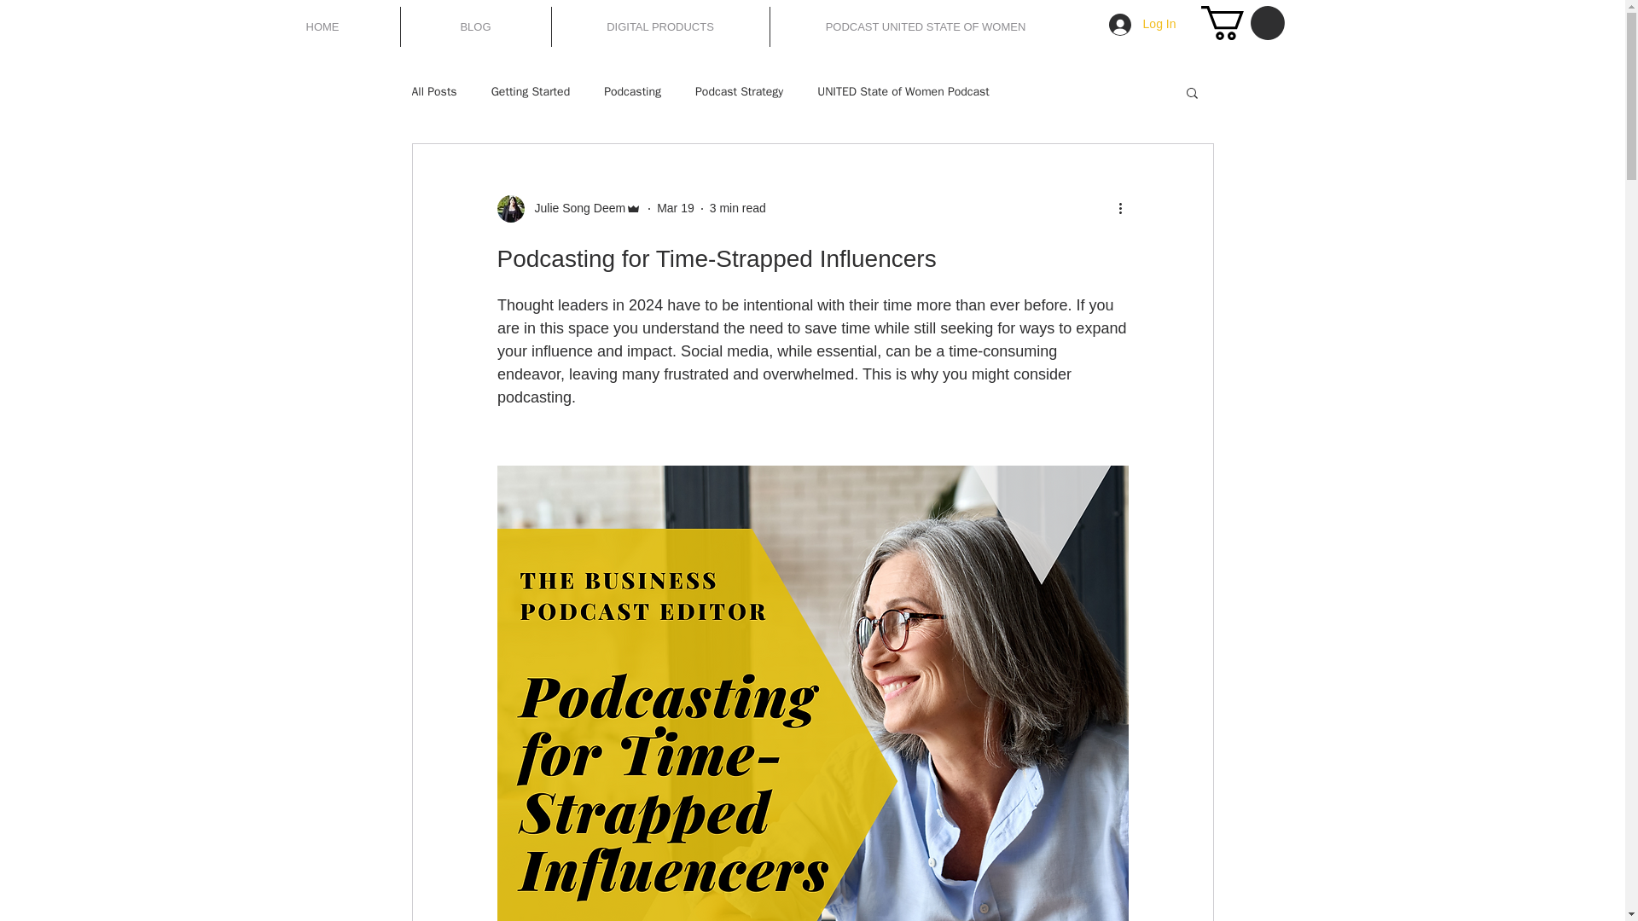 This screenshot has width=1638, height=921. What do you see at coordinates (575, 208) in the screenshot?
I see `Julie Song Deem` at bounding box center [575, 208].